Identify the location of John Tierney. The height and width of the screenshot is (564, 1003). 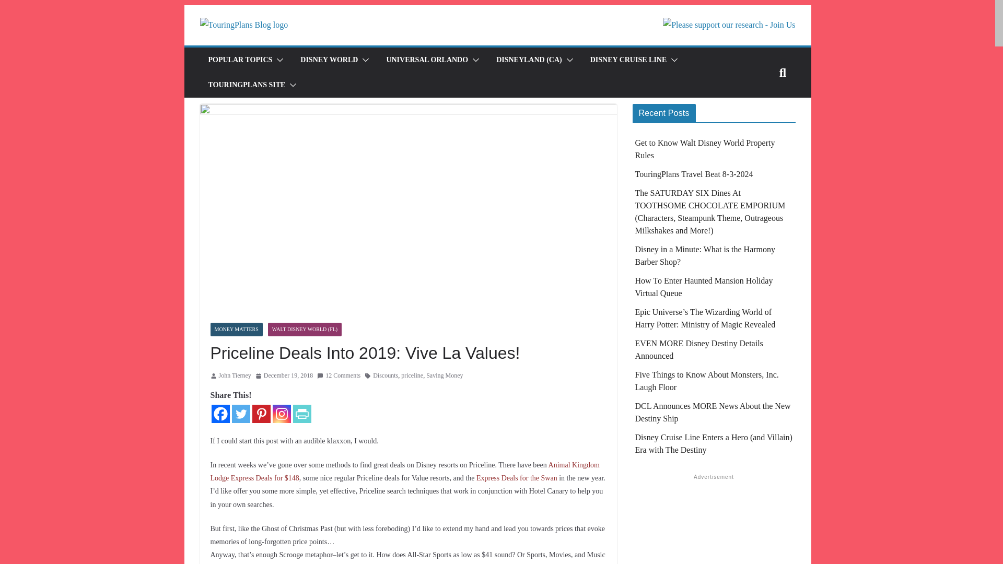
(235, 376).